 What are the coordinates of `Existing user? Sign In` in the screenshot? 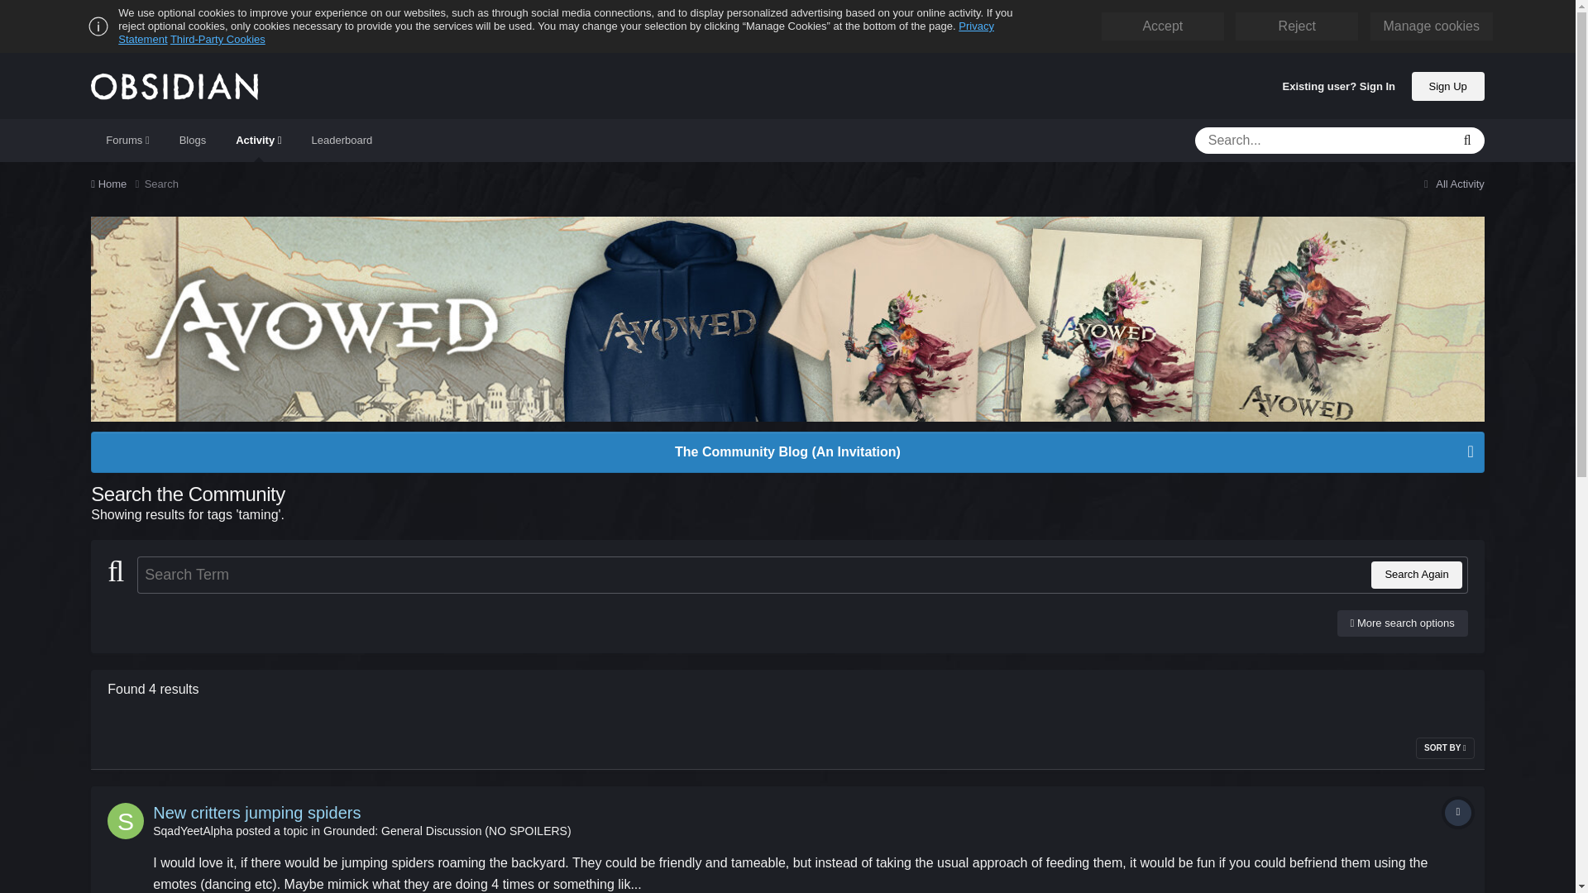 It's located at (1339, 88).